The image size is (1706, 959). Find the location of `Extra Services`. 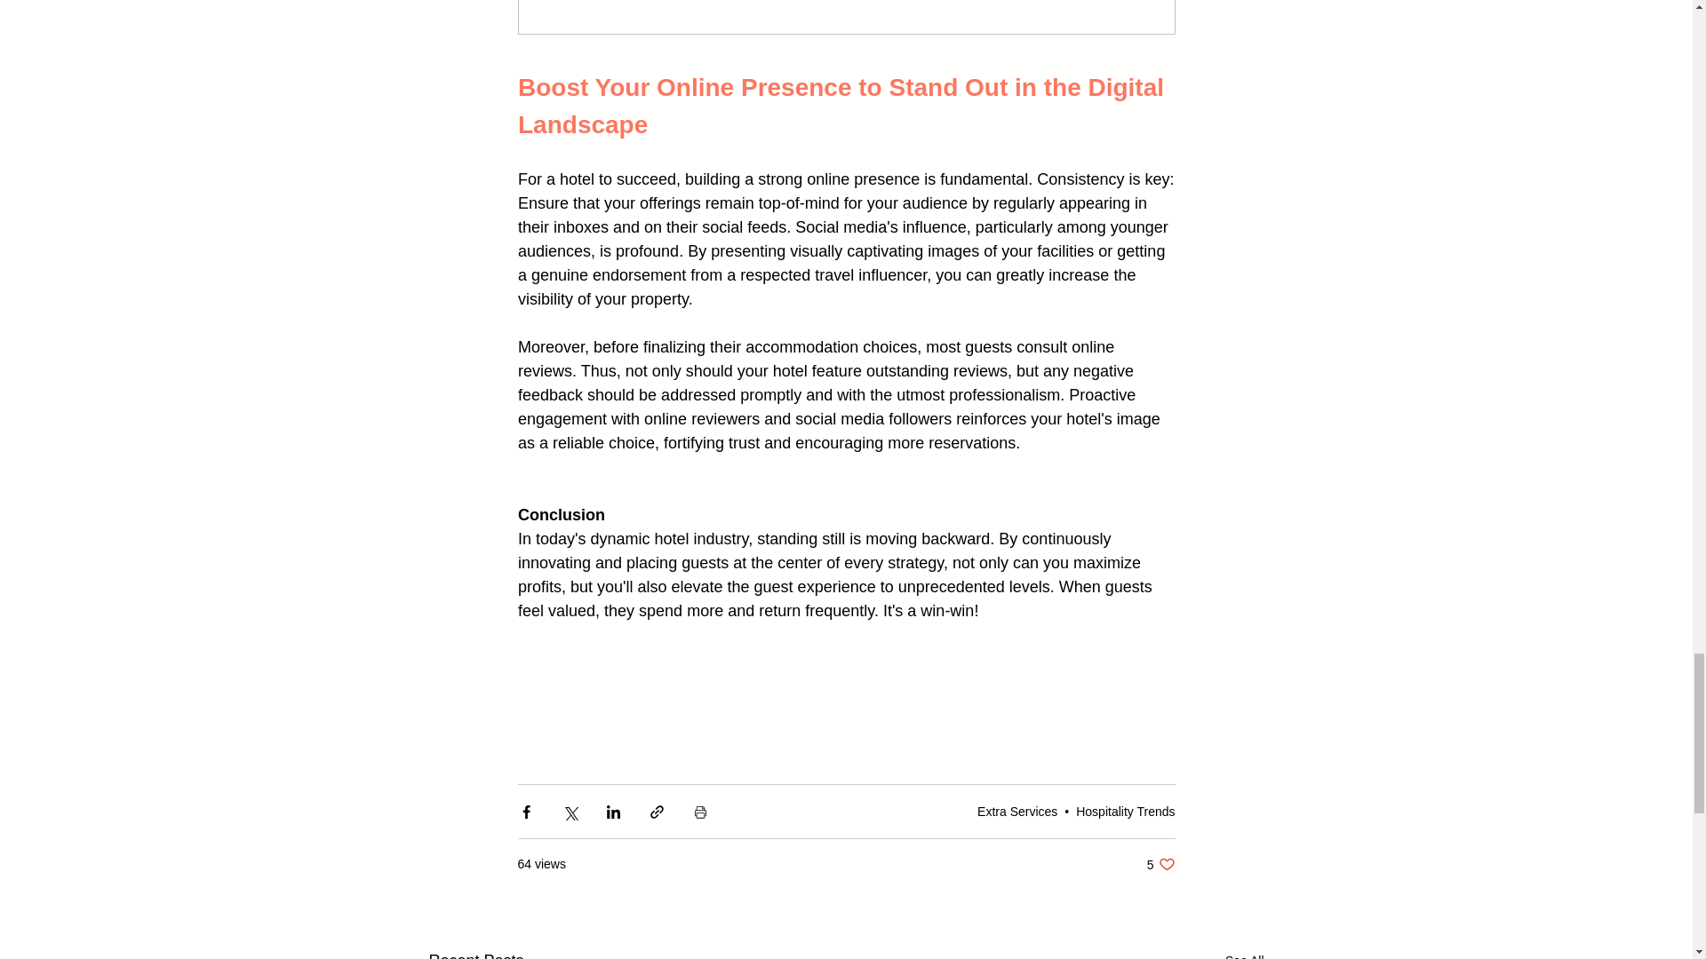

Extra Services is located at coordinates (1160, 864).